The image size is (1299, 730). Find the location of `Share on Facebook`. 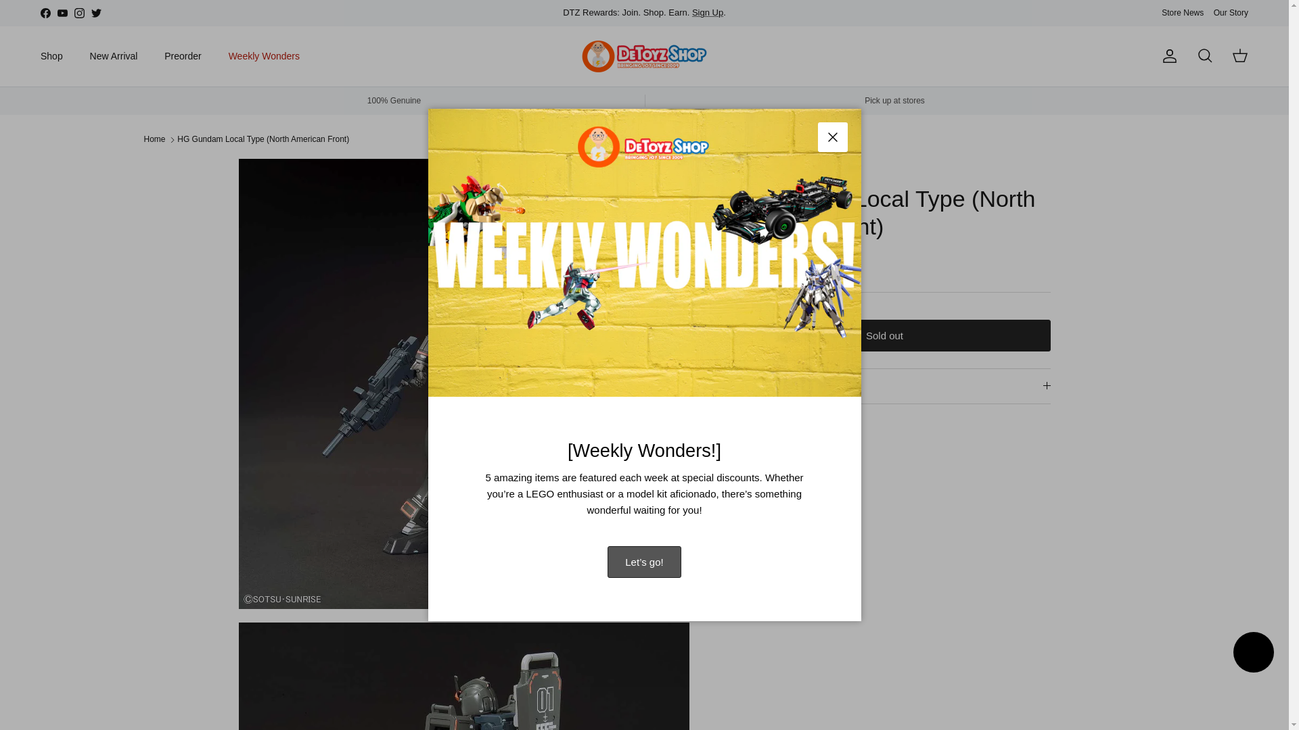

Share on Facebook is located at coordinates (769, 445).